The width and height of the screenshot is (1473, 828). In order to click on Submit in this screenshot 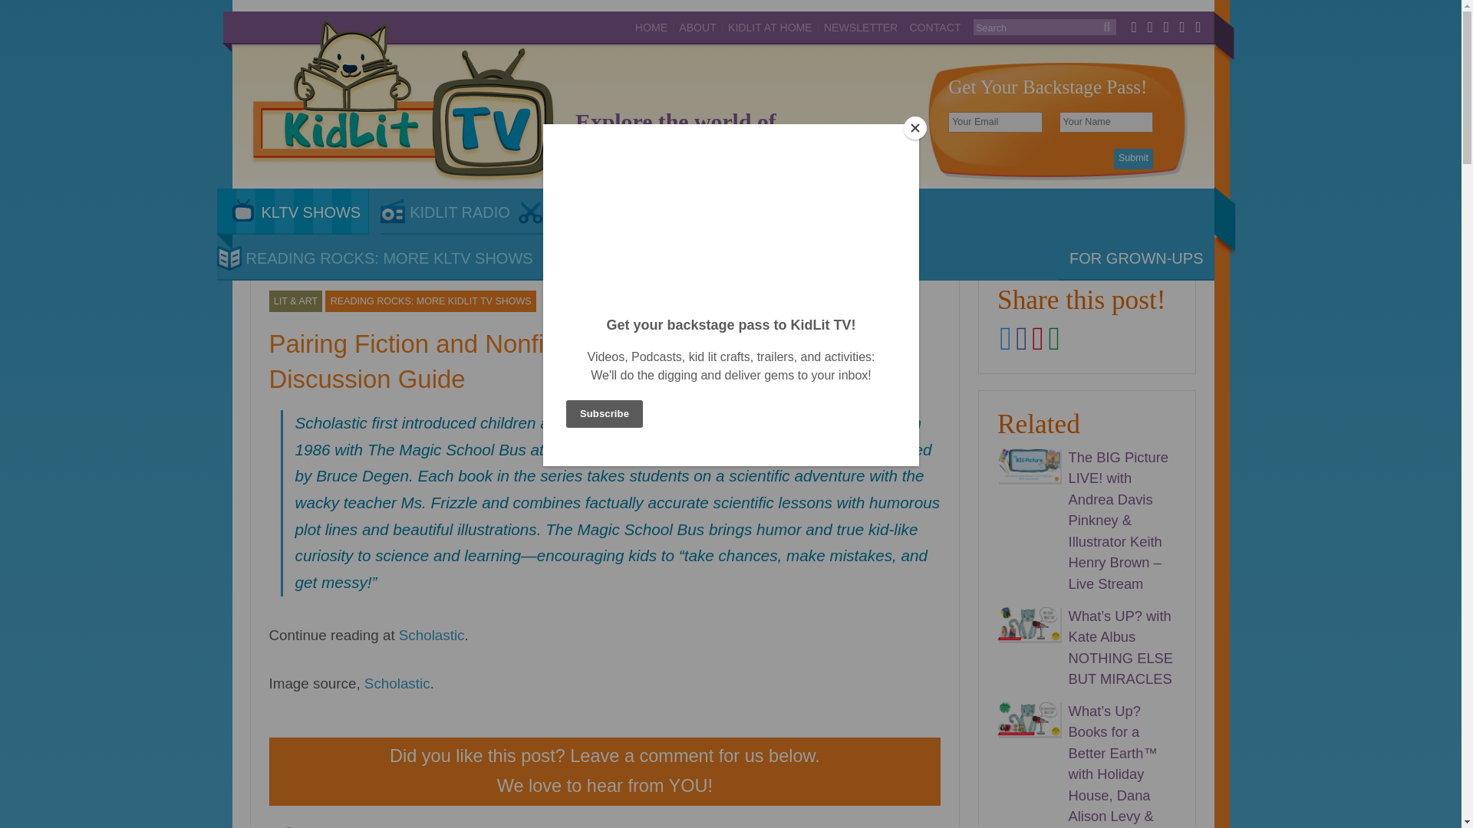, I will do `click(1133, 159)`.